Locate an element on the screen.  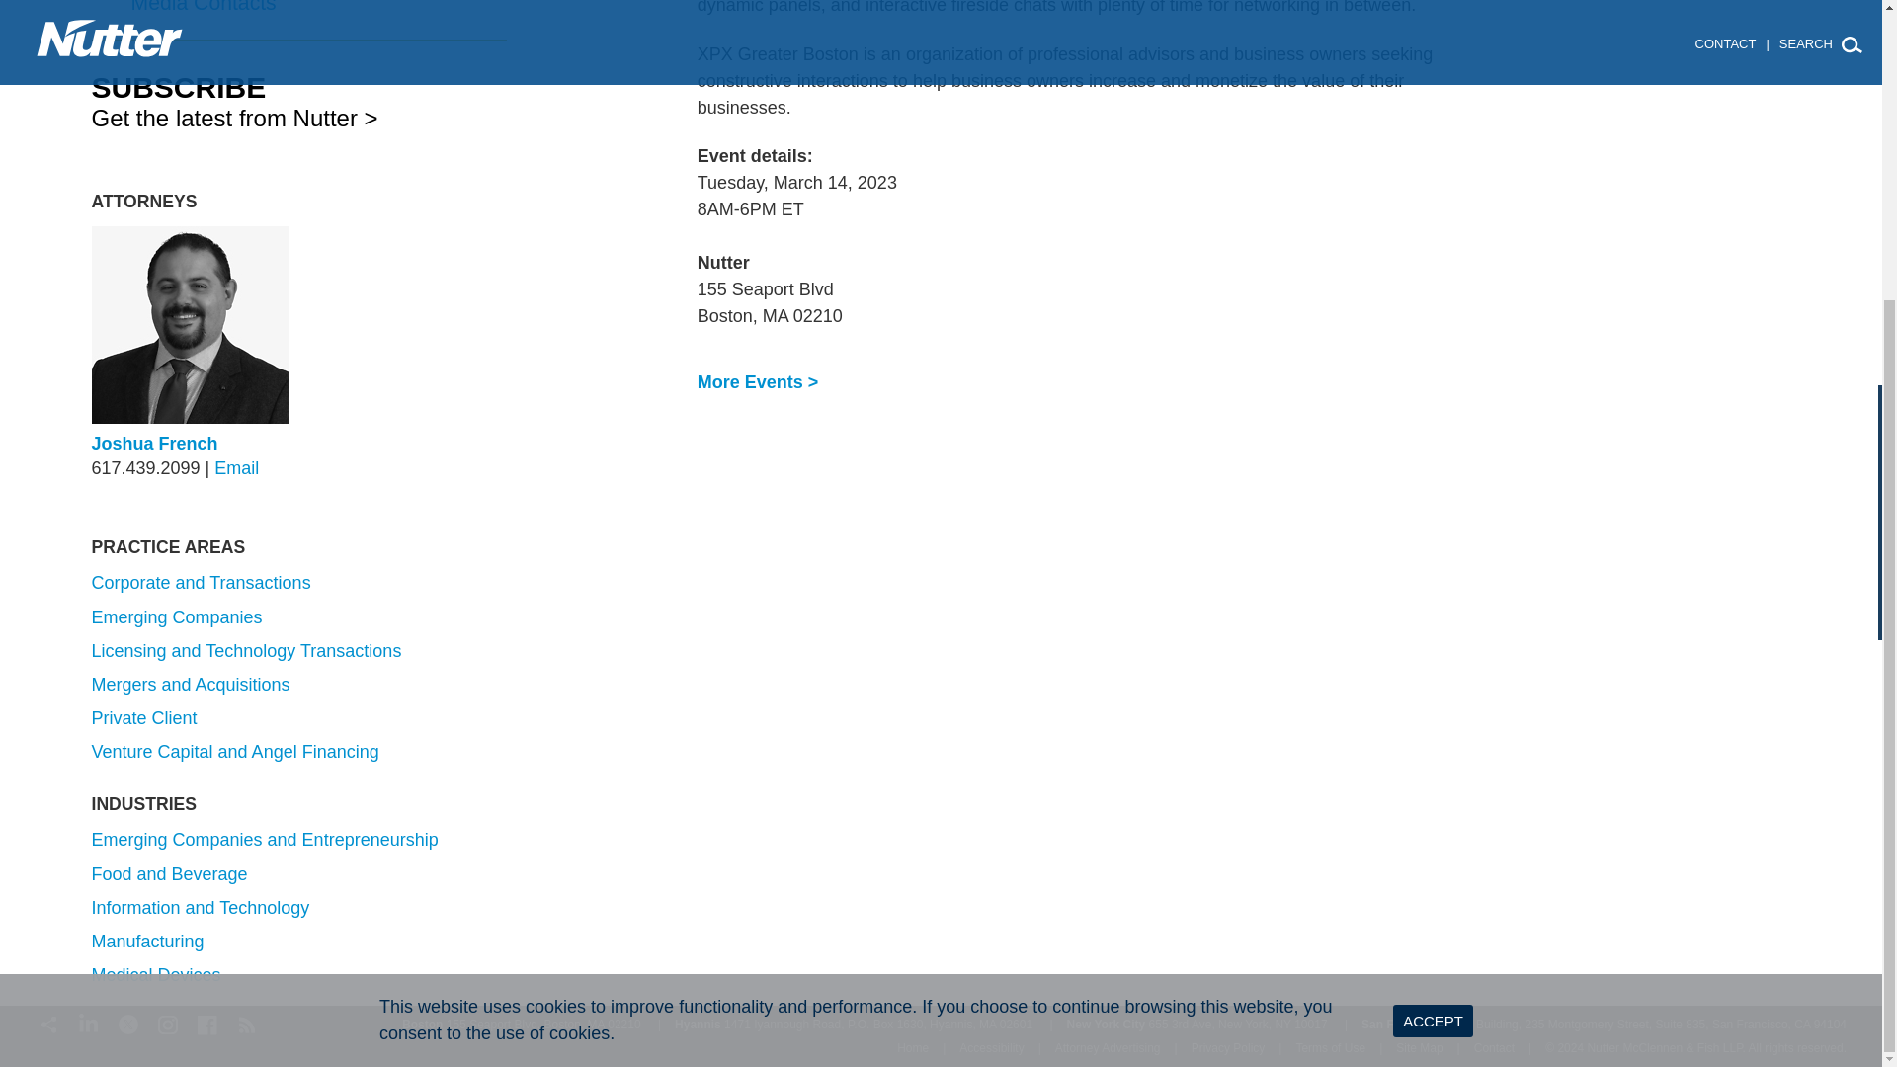
Corporate and Transactions is located at coordinates (201, 583).